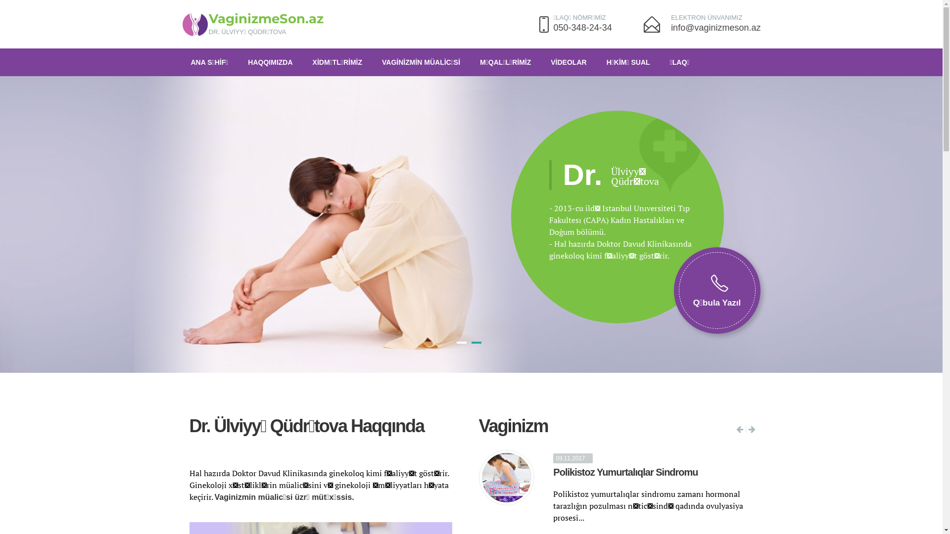 The width and height of the screenshot is (950, 534). What do you see at coordinates (583, 28) in the screenshot?
I see `050-348-24-34` at bounding box center [583, 28].